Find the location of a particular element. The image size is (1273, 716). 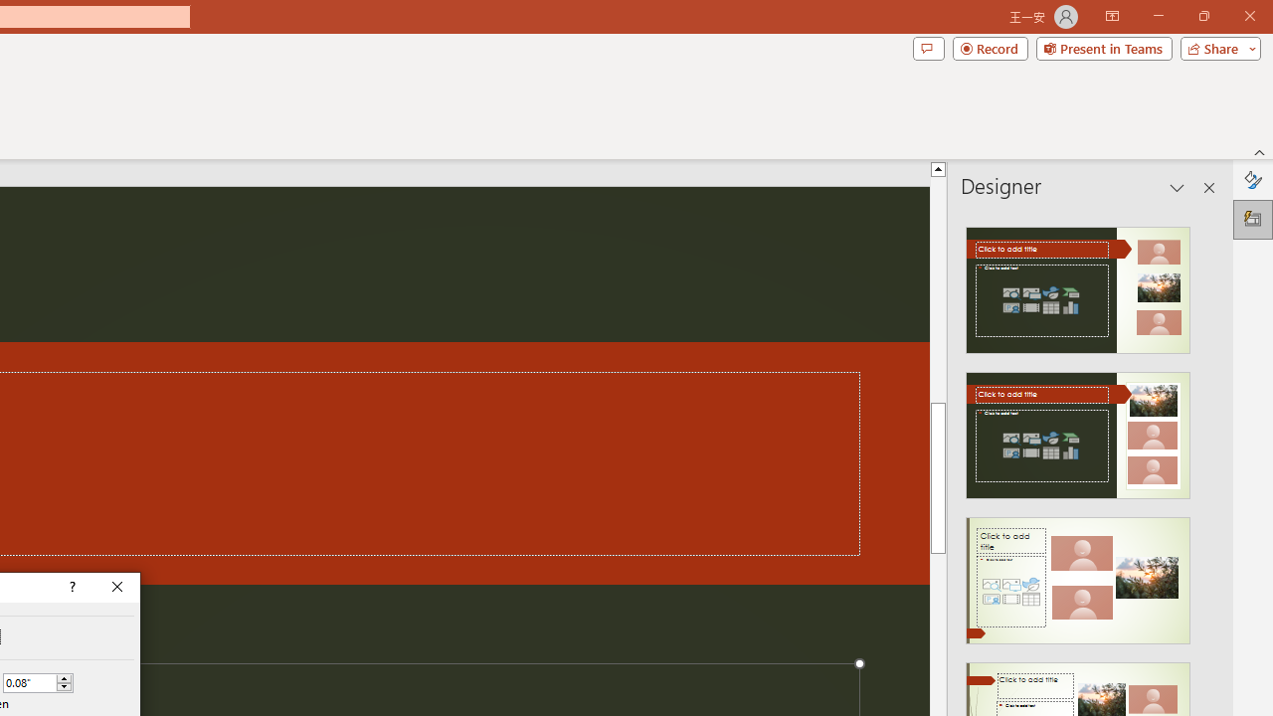

Context help is located at coordinates (71, 588).